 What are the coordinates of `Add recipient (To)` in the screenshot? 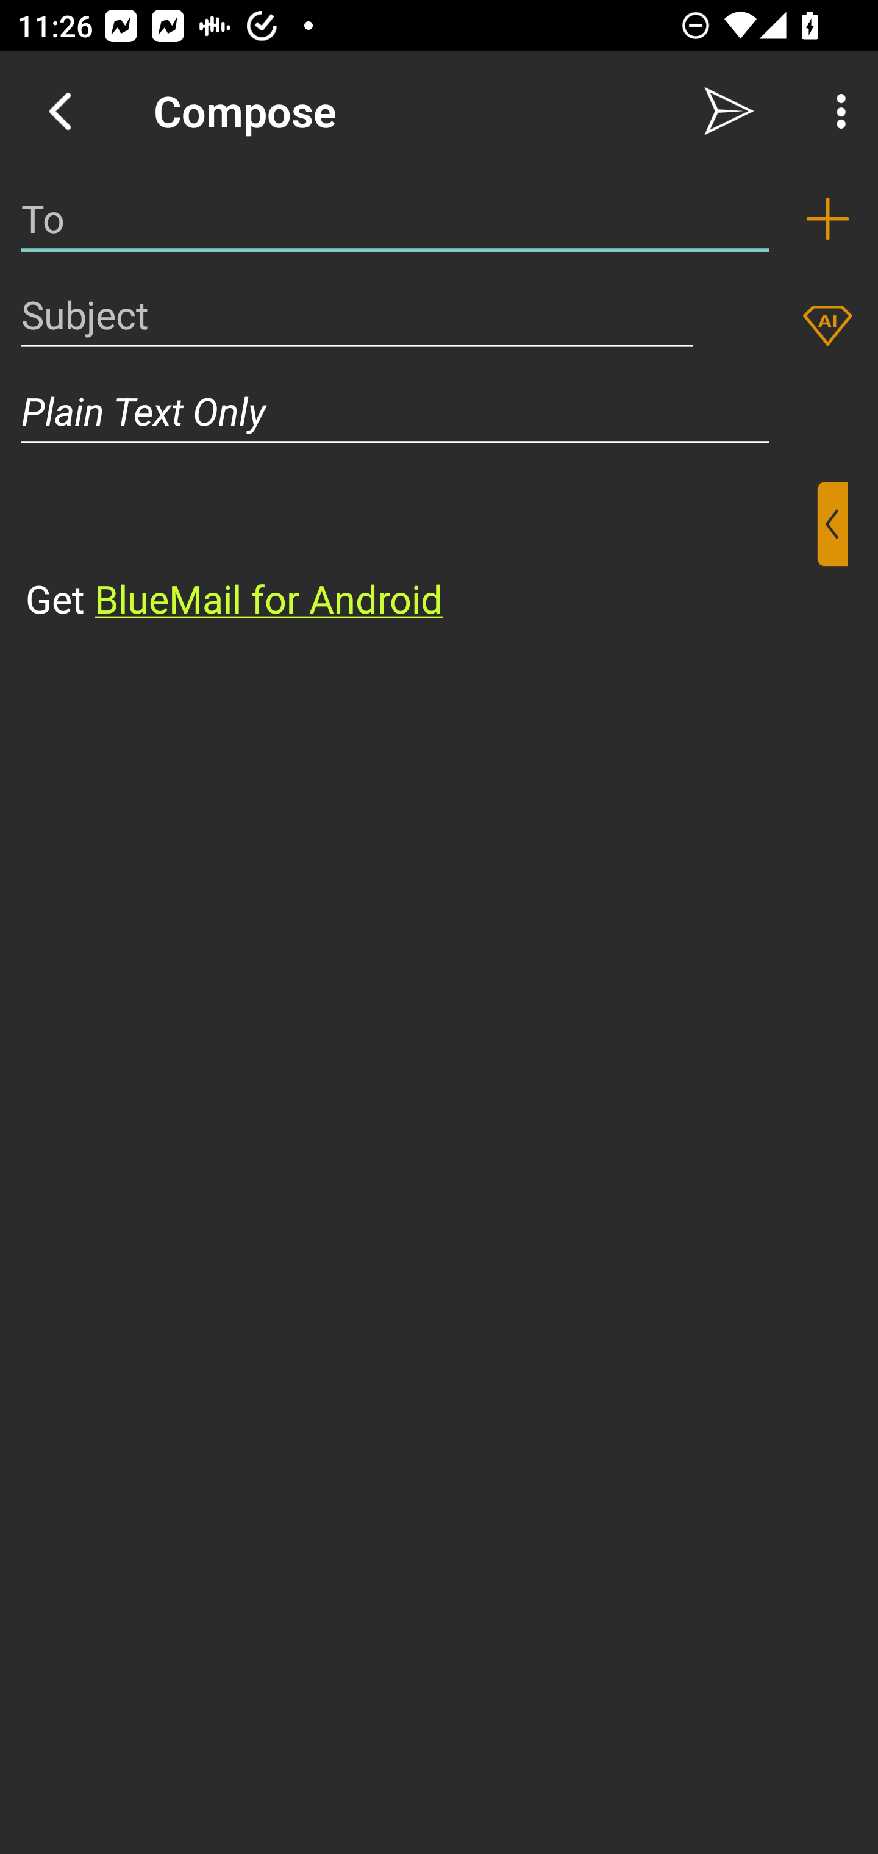 It's located at (827, 218).